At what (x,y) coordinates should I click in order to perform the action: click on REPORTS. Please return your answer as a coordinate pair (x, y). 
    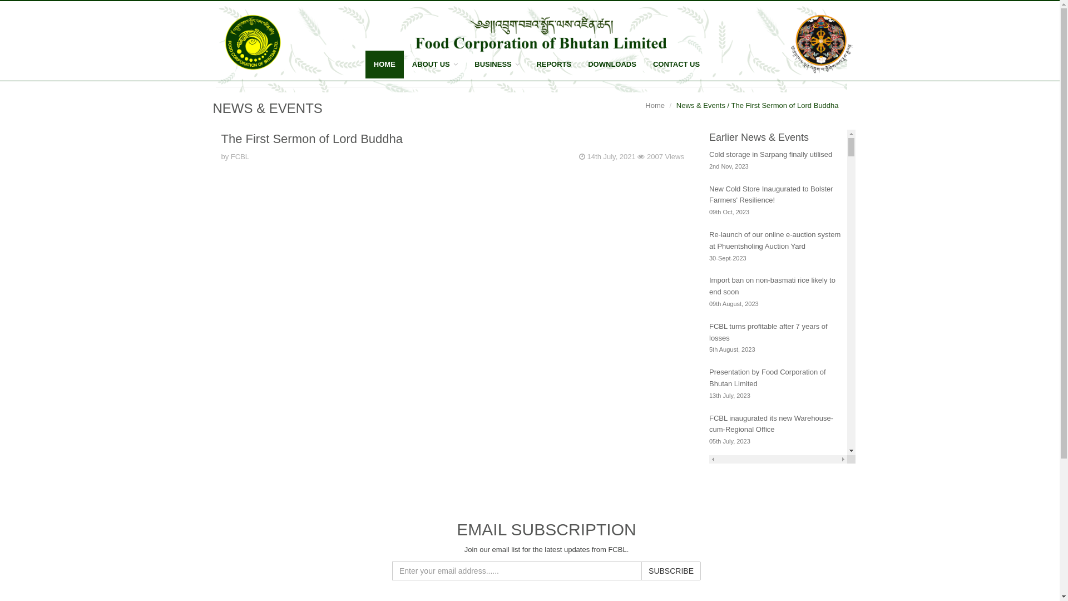
    Looking at the image, I should click on (554, 65).